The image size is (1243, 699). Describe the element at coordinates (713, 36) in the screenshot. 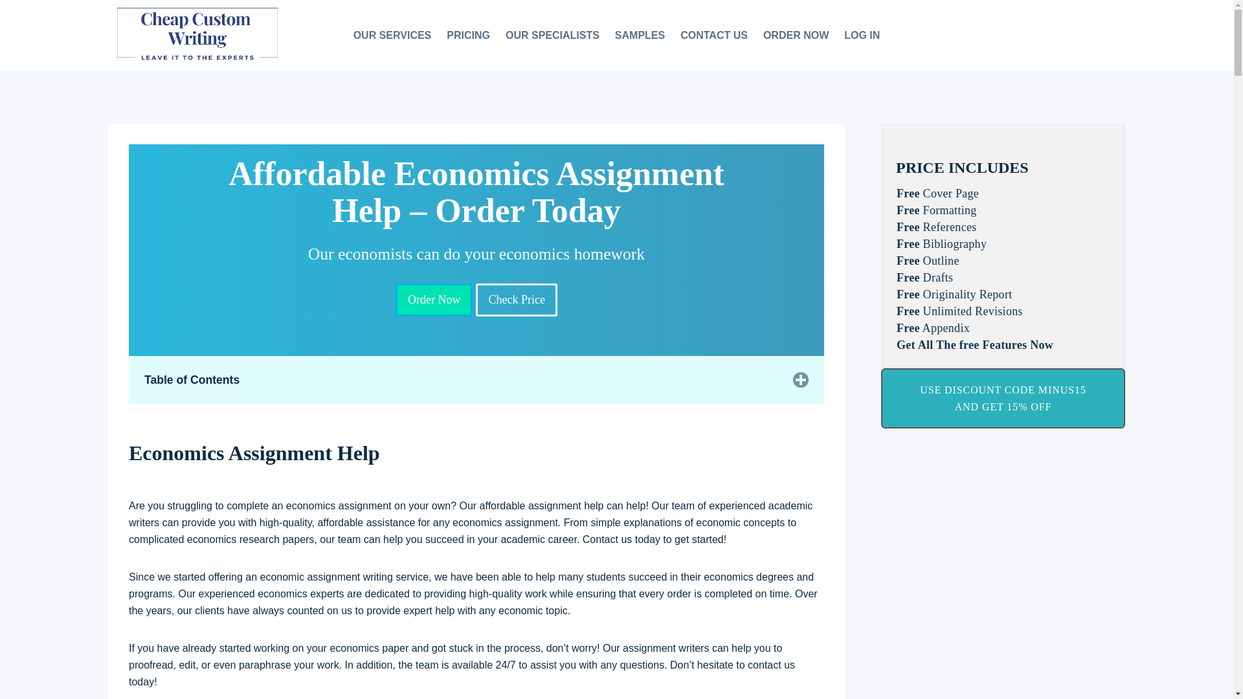

I see `CONTACT US` at that location.